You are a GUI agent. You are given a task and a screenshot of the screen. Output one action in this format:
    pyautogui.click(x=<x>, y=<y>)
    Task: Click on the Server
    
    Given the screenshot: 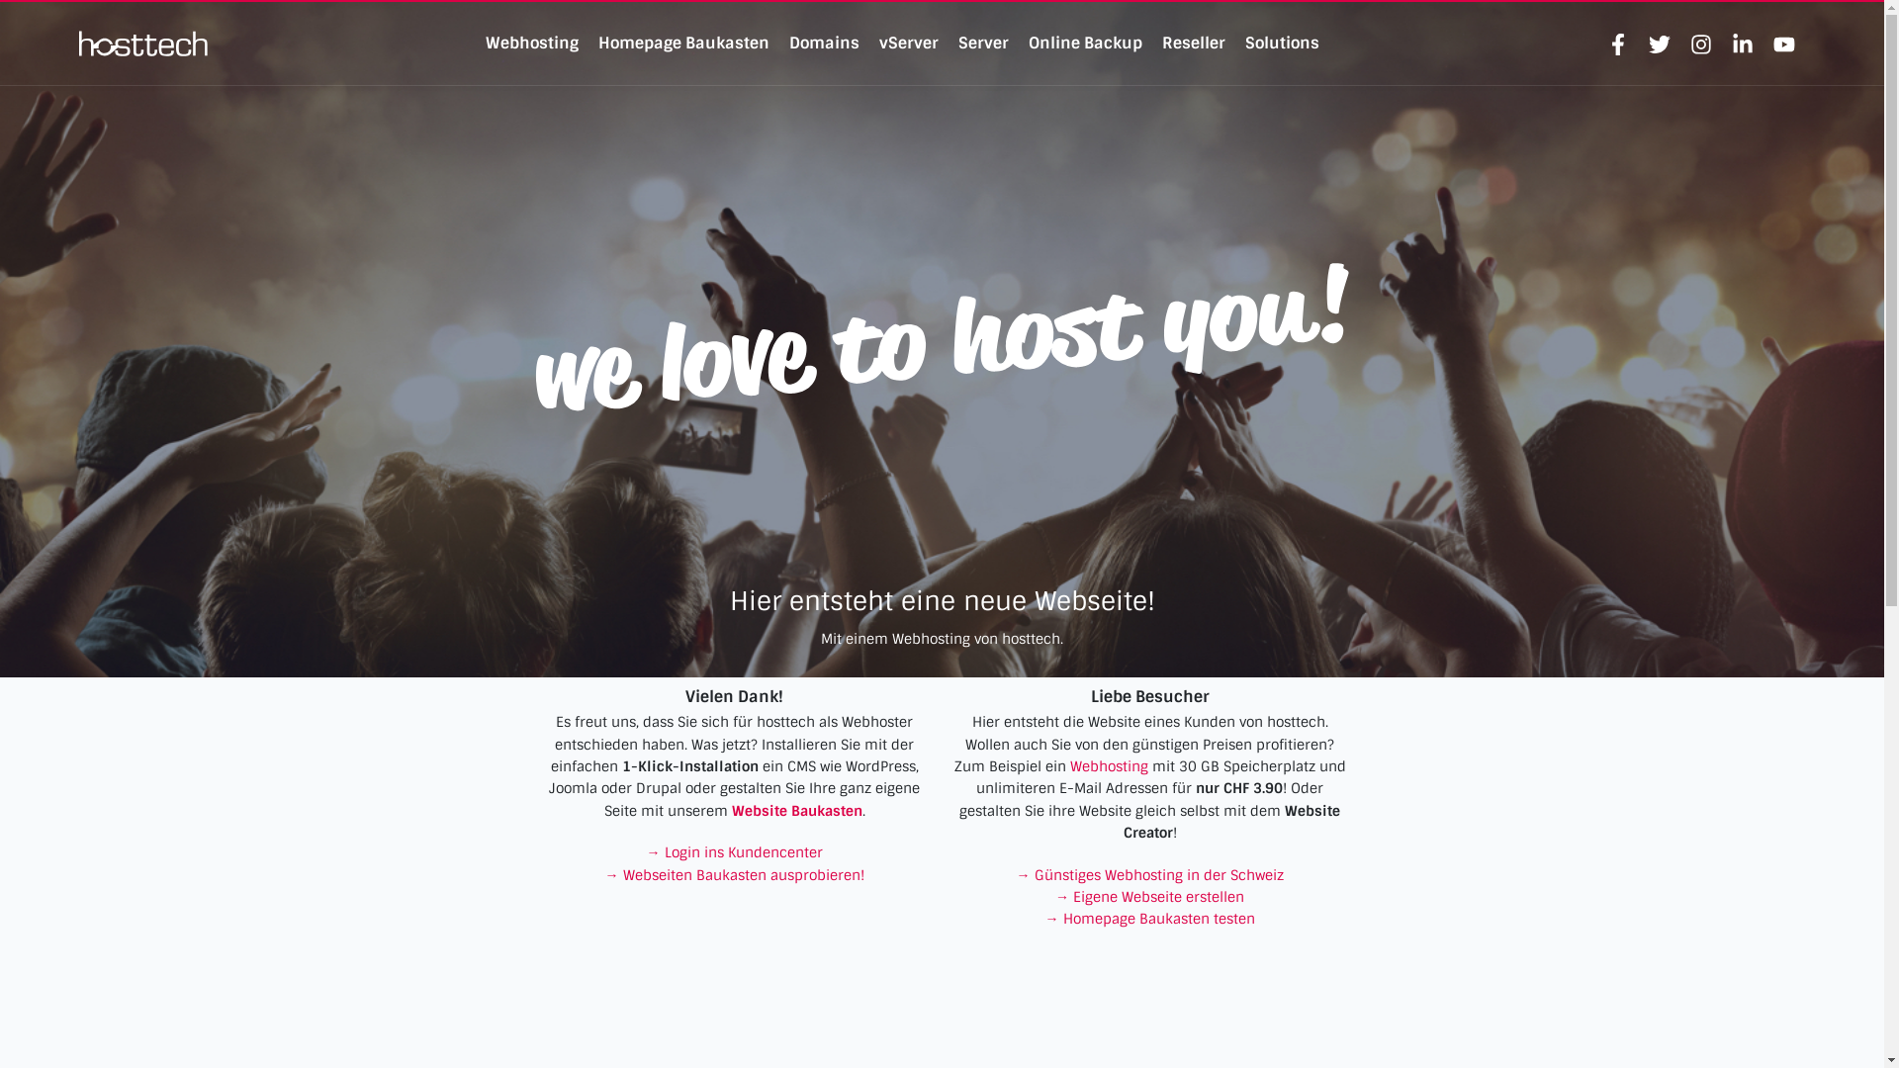 What is the action you would take?
    pyautogui.click(x=983, y=44)
    